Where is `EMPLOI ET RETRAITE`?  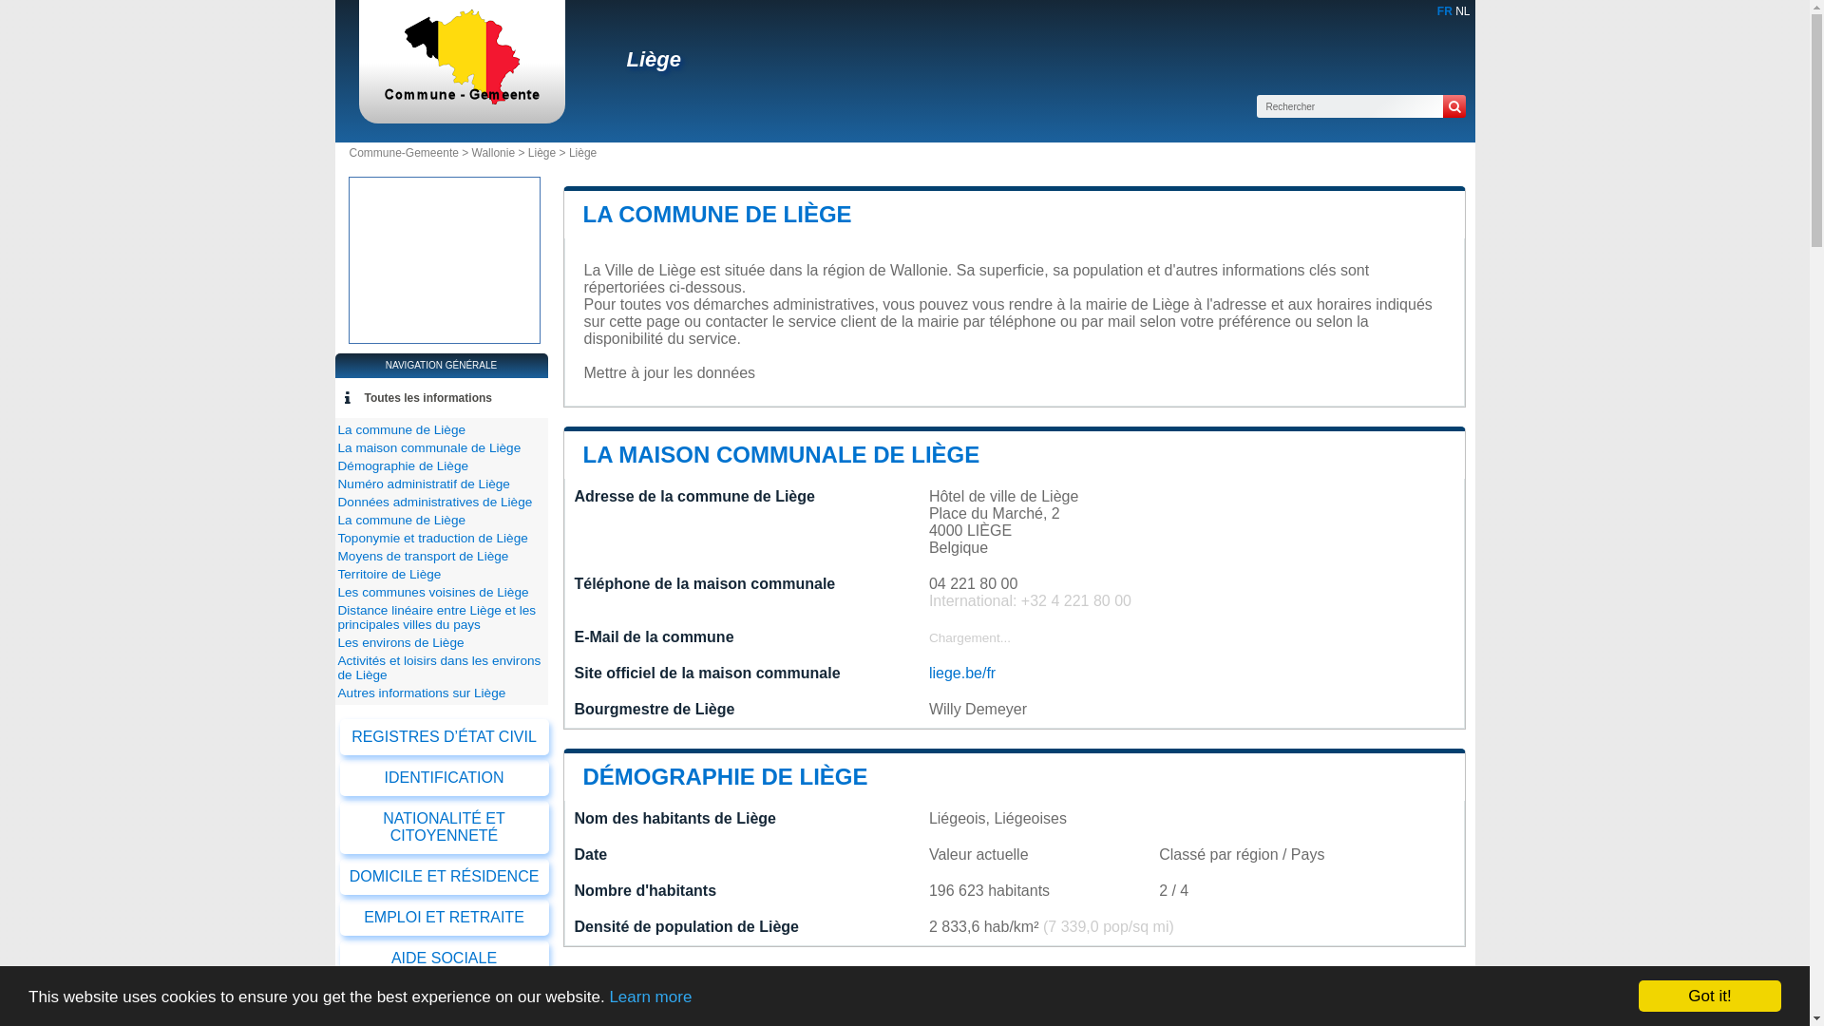
EMPLOI ET RETRAITE is located at coordinates (445, 918).